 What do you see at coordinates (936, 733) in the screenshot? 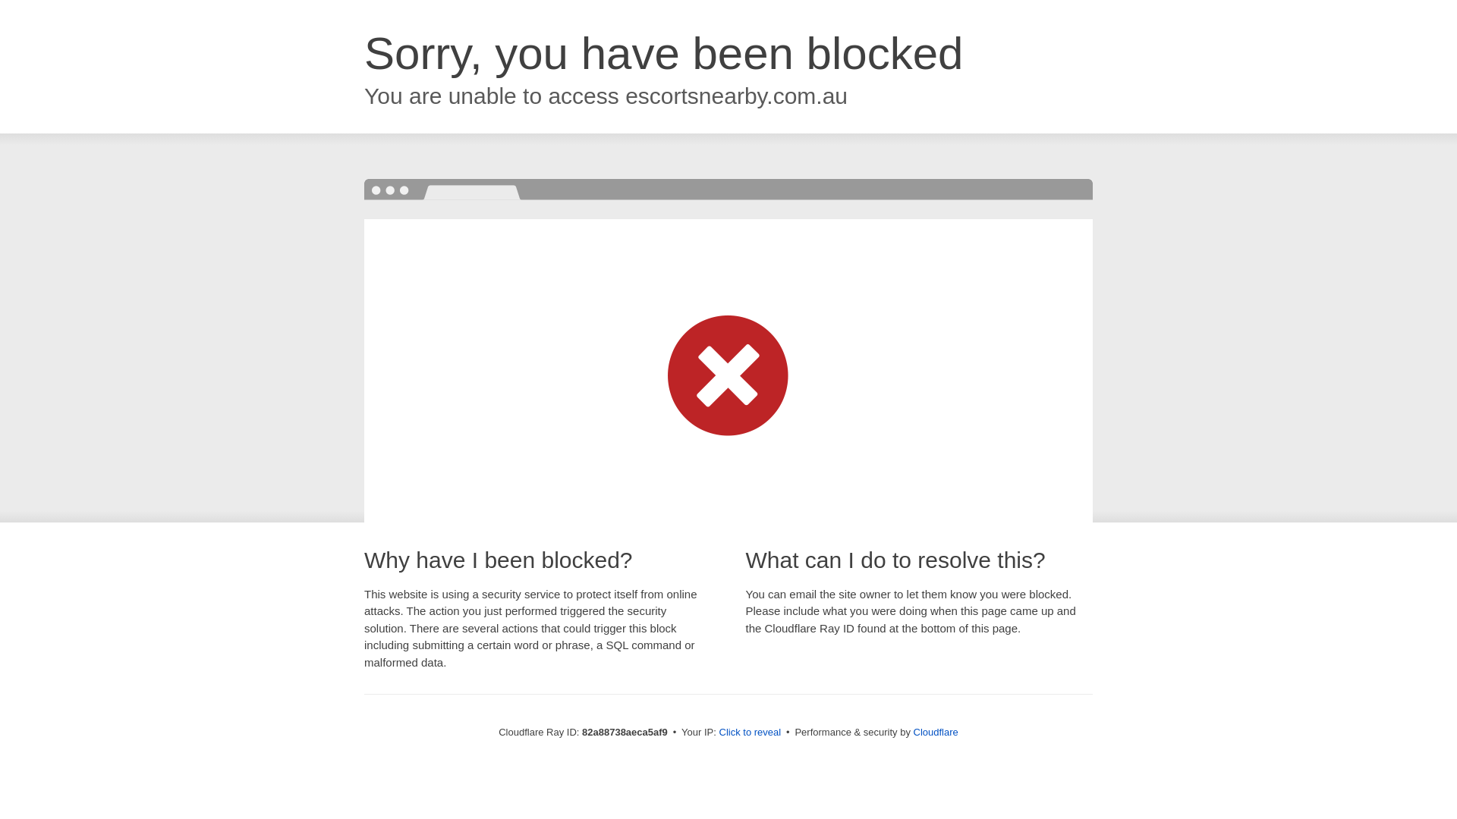
I see `Cloudflare` at bounding box center [936, 733].